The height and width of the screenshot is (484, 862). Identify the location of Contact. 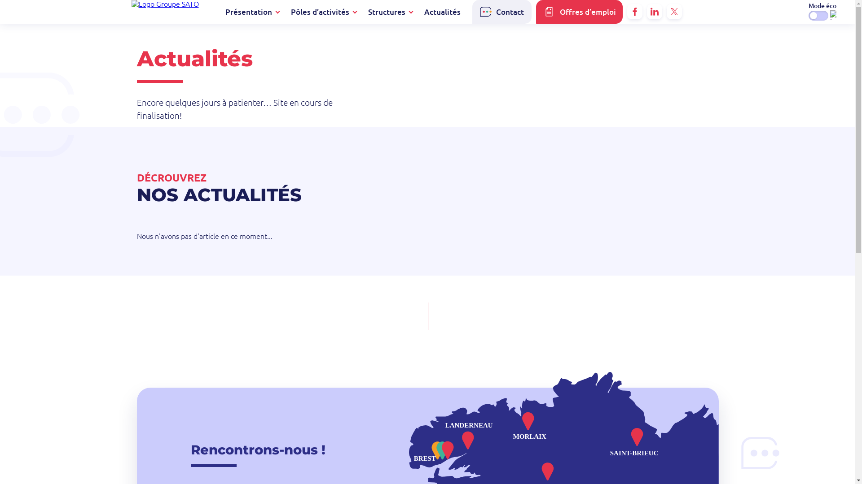
(502, 12).